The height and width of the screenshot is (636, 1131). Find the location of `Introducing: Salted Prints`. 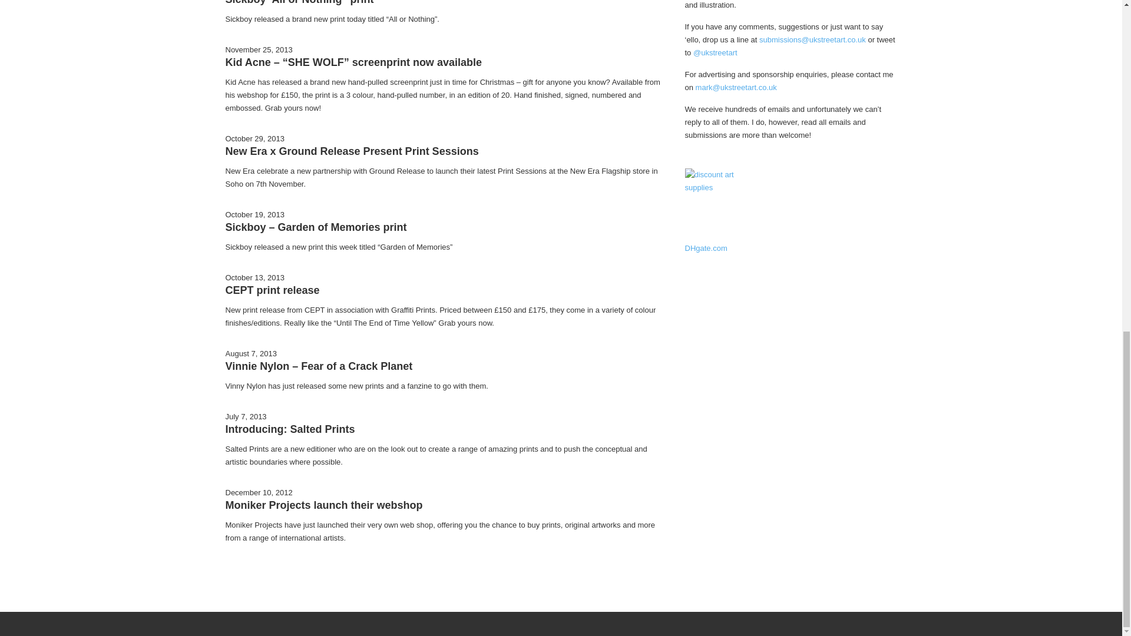

Introducing: Salted Prints is located at coordinates (290, 429).